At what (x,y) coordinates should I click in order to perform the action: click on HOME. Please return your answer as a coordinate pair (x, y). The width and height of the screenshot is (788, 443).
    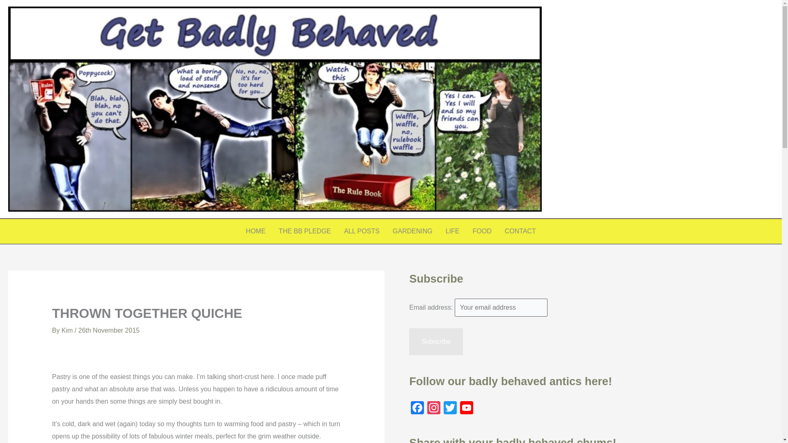
    Looking at the image, I should click on (255, 231).